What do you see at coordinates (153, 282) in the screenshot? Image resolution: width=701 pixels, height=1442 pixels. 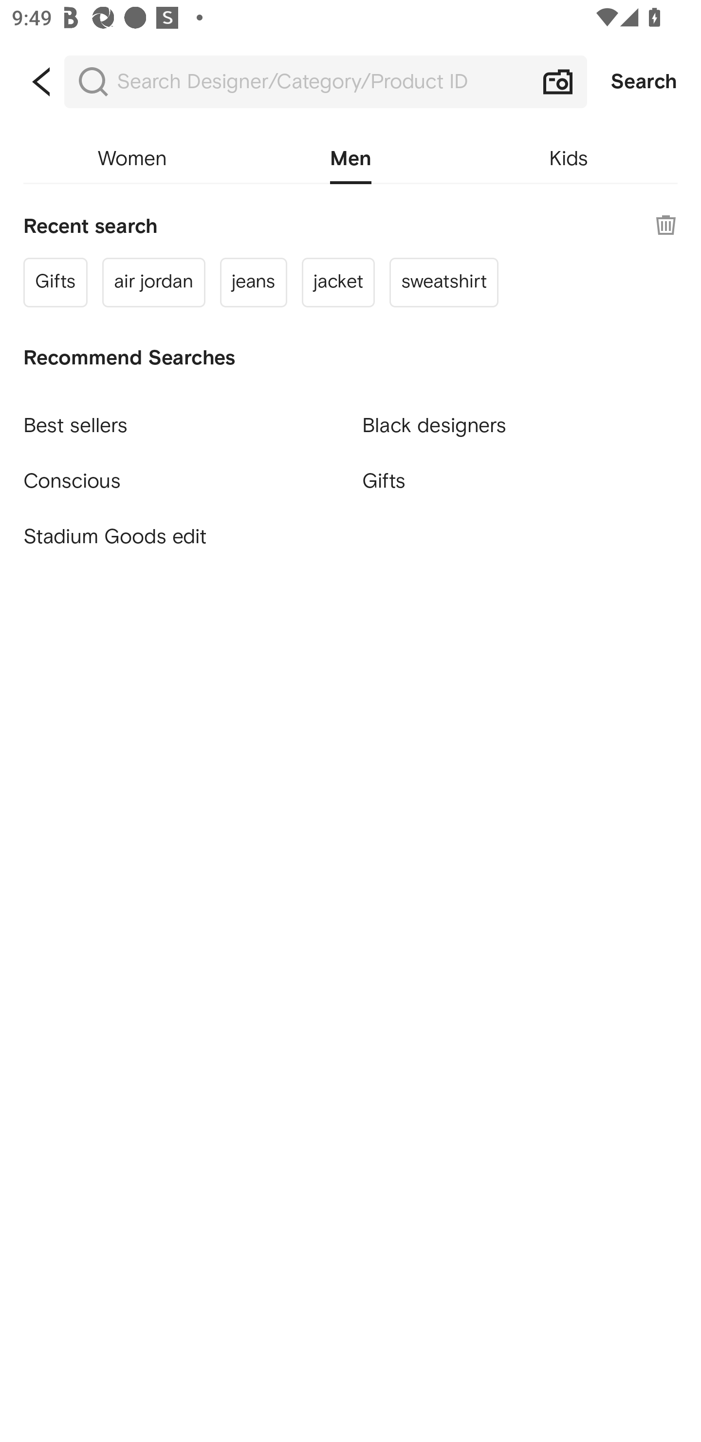 I see `air jordan` at bounding box center [153, 282].